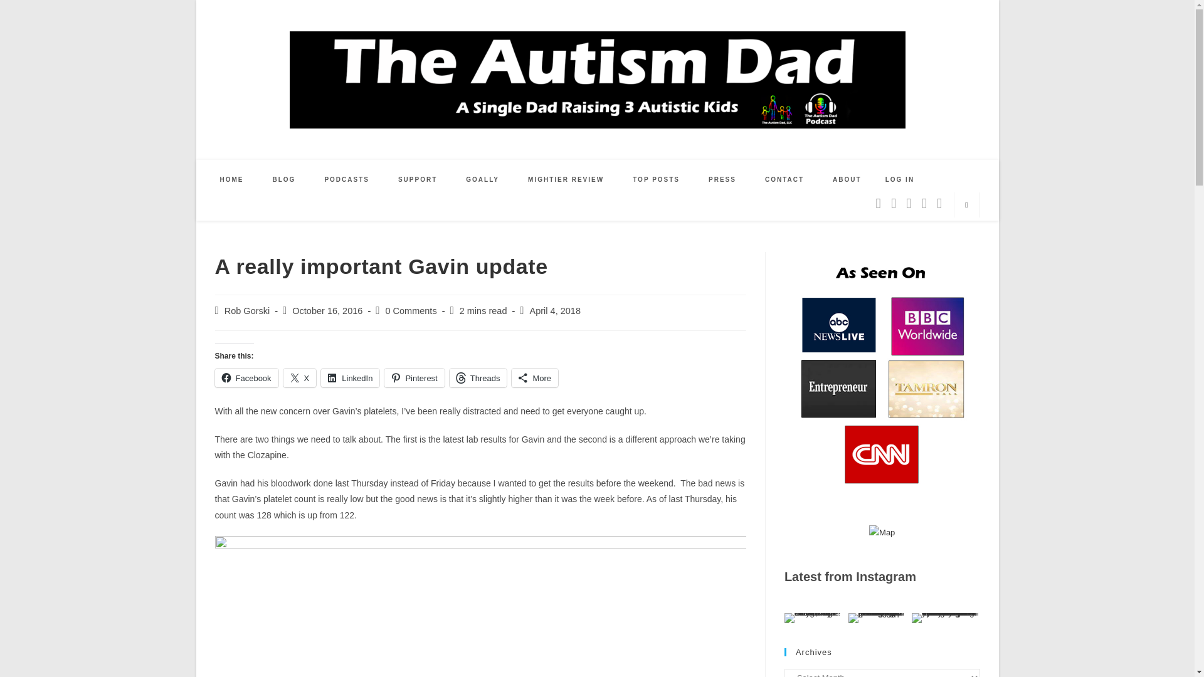 Image resolution: width=1204 pixels, height=677 pixels. I want to click on GOALLY, so click(483, 179).